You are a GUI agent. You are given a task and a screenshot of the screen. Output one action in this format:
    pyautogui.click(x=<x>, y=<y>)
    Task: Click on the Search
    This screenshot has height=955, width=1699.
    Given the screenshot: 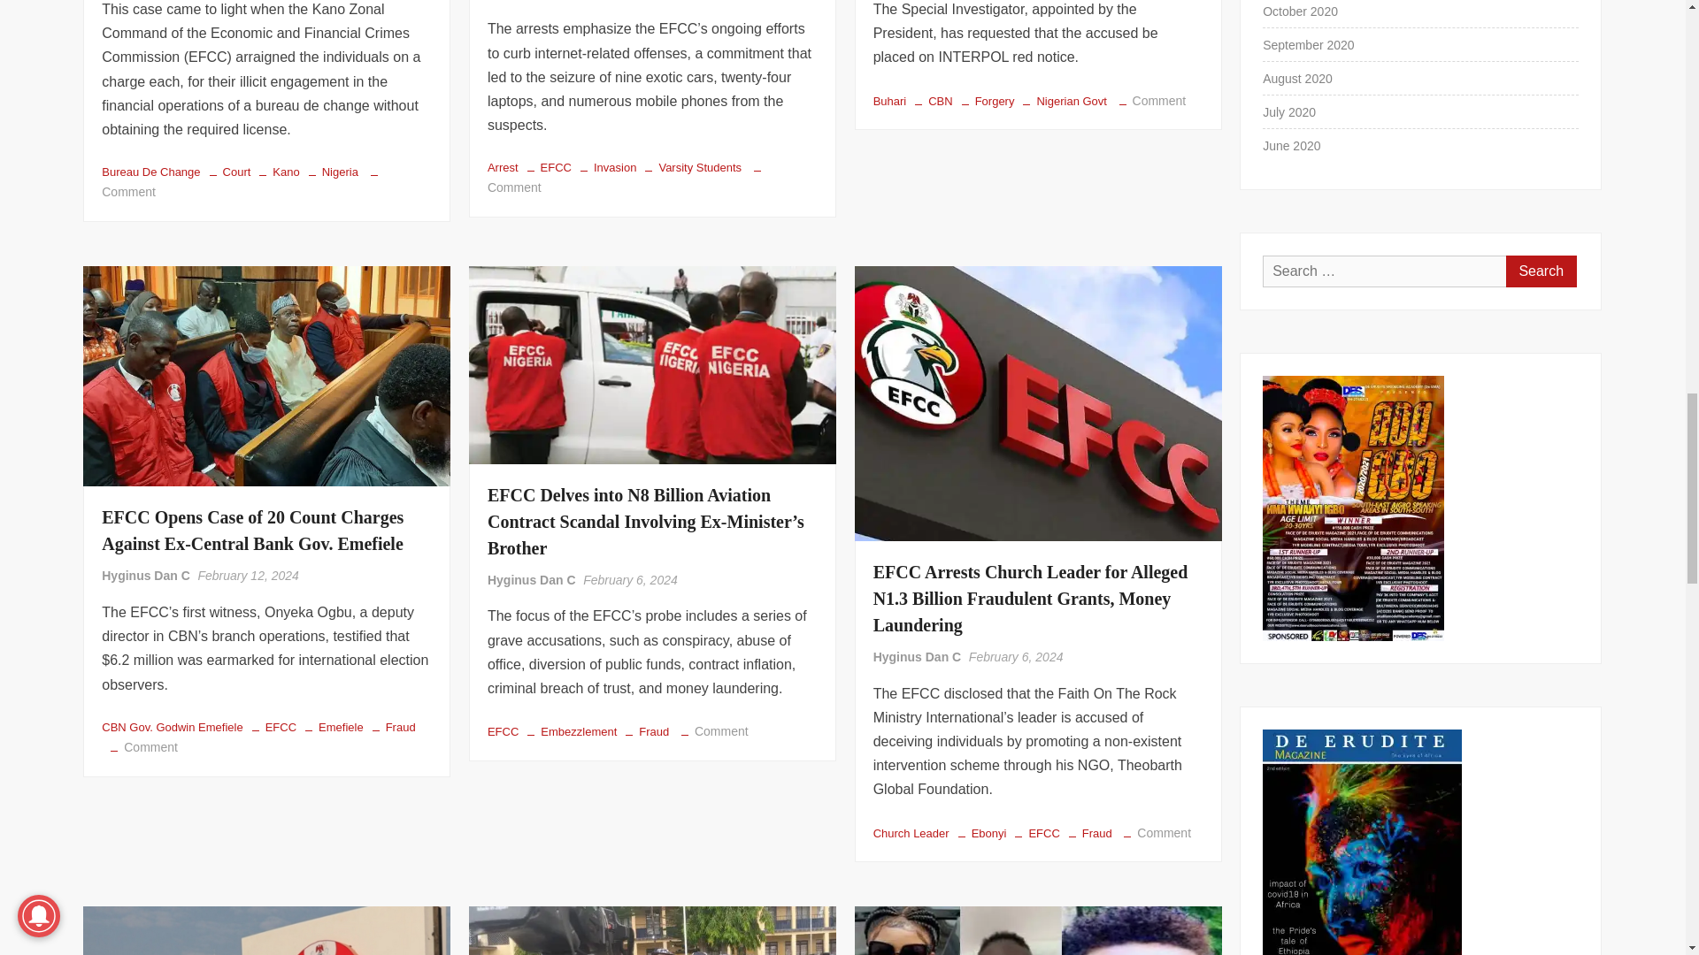 What is the action you would take?
    pyautogui.click(x=1541, y=271)
    